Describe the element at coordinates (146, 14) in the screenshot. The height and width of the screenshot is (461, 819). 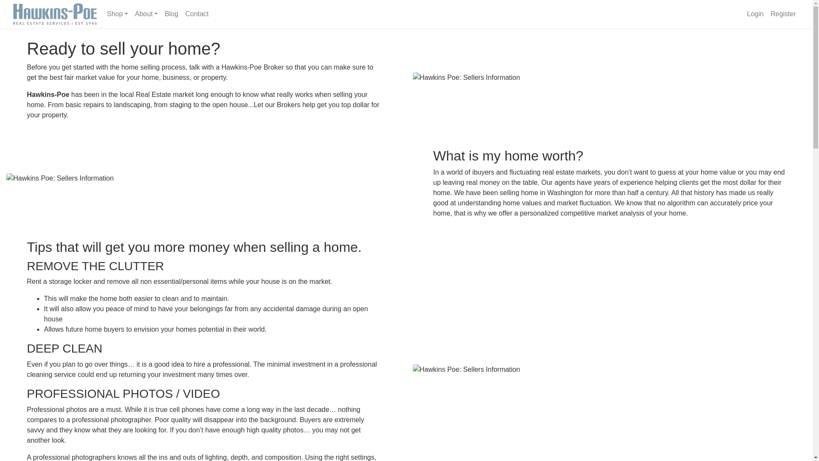
I see `About` at that location.